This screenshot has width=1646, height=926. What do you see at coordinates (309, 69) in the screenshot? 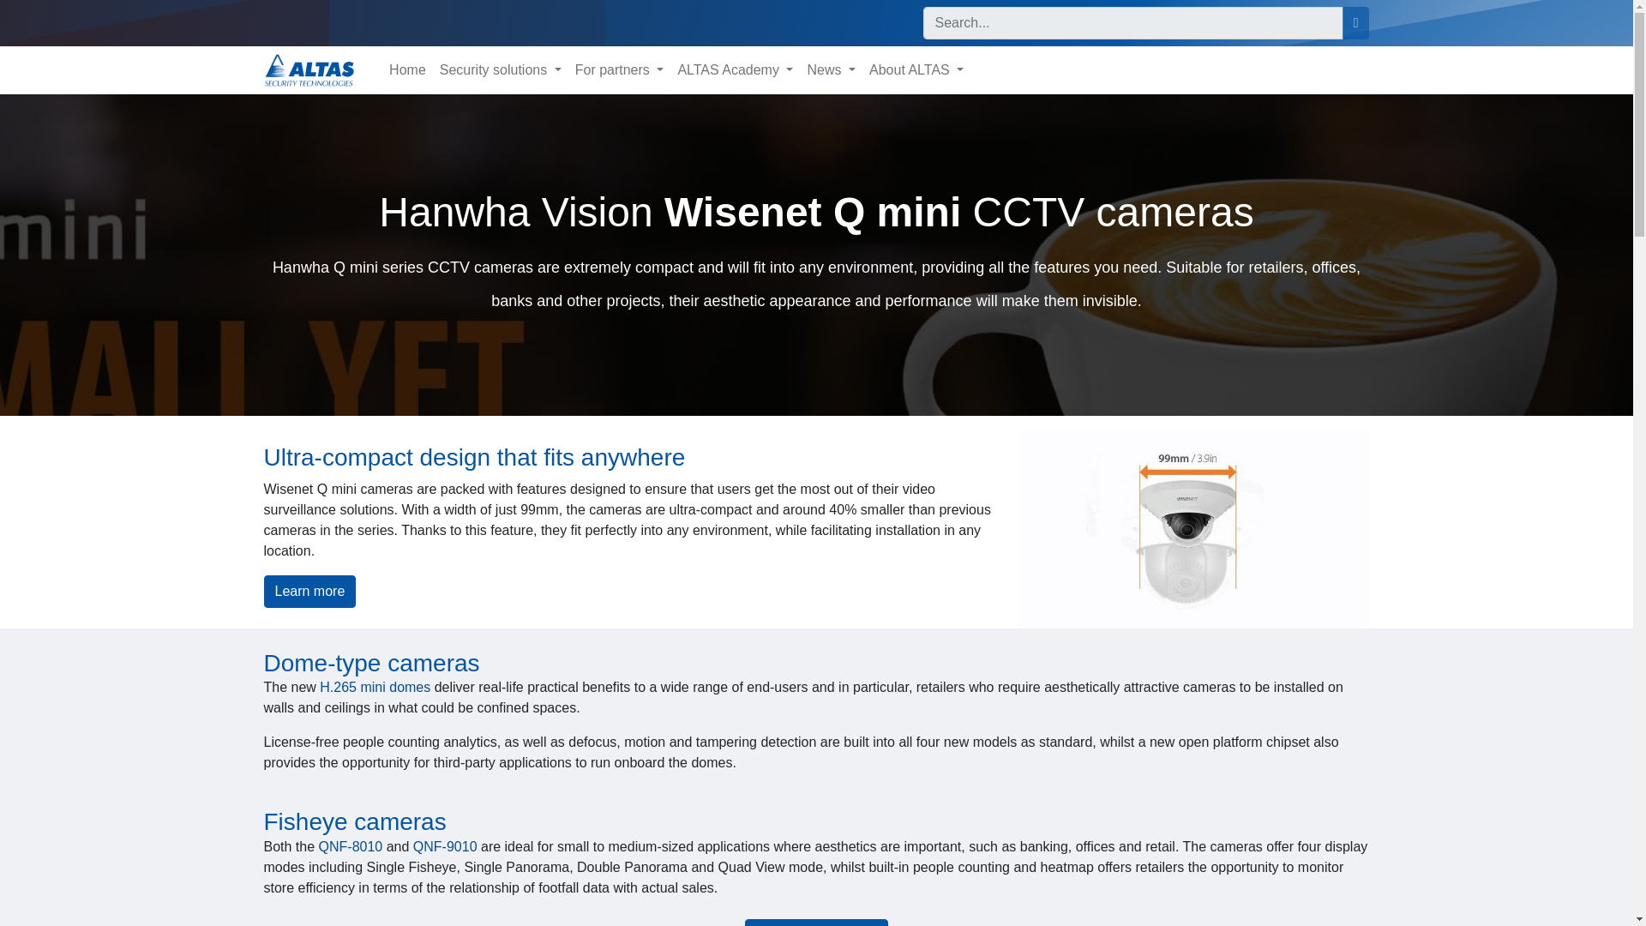
I see `ALTAS IT` at bounding box center [309, 69].